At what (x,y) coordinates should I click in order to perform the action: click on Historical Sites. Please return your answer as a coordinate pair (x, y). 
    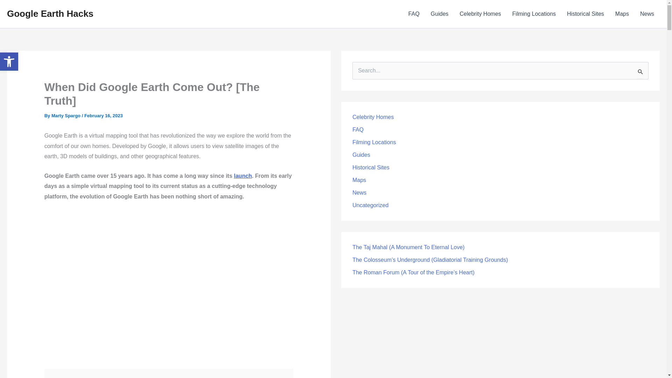
    Looking at the image, I should click on (440, 14).